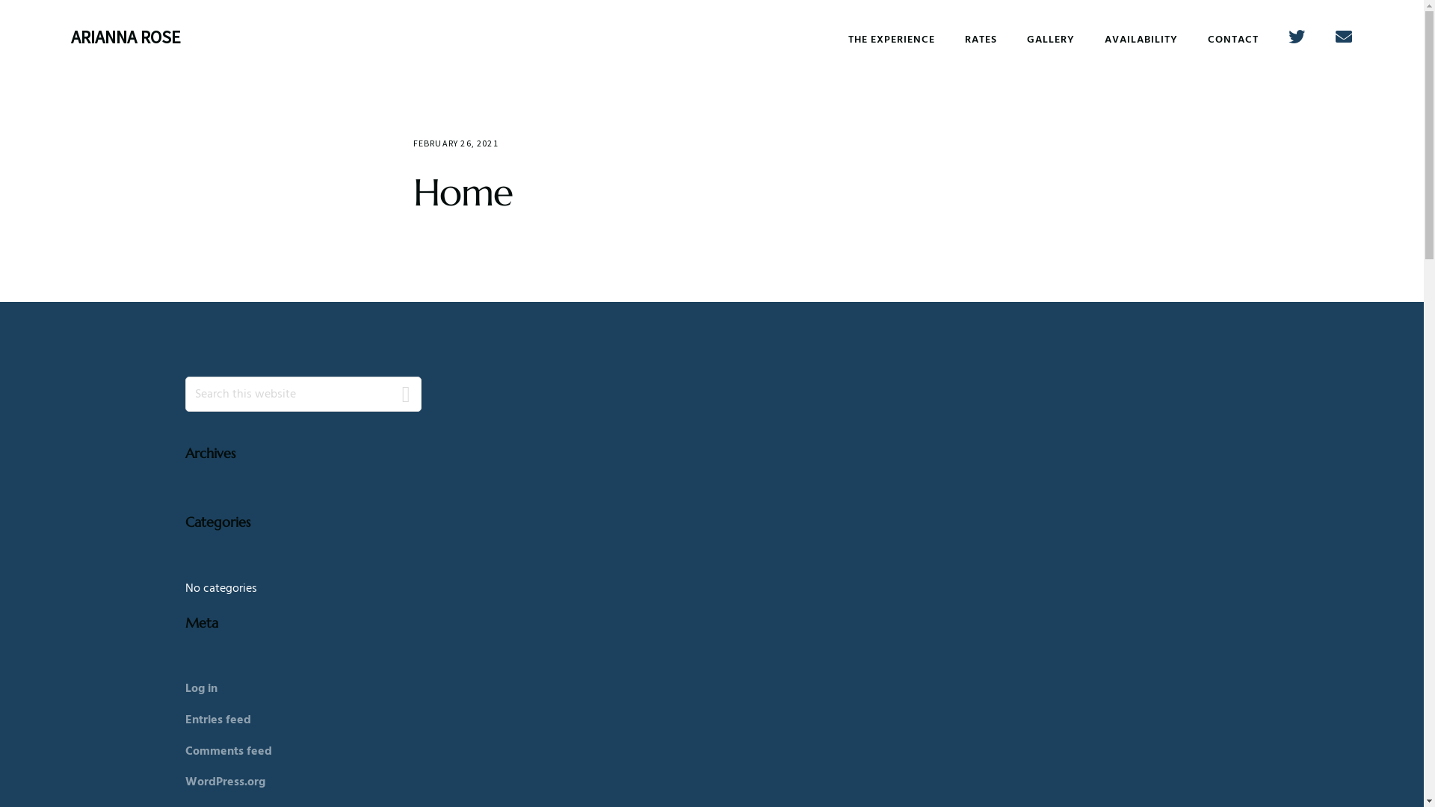 The width and height of the screenshot is (1435, 807). I want to click on Entries feed, so click(218, 720).